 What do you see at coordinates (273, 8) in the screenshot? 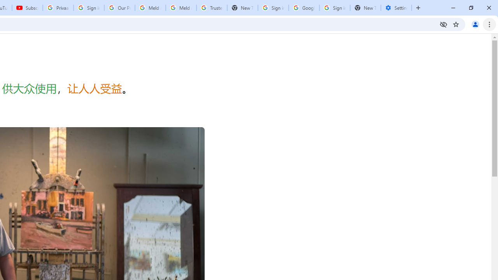
I see `Sign in - Google Accounts` at bounding box center [273, 8].